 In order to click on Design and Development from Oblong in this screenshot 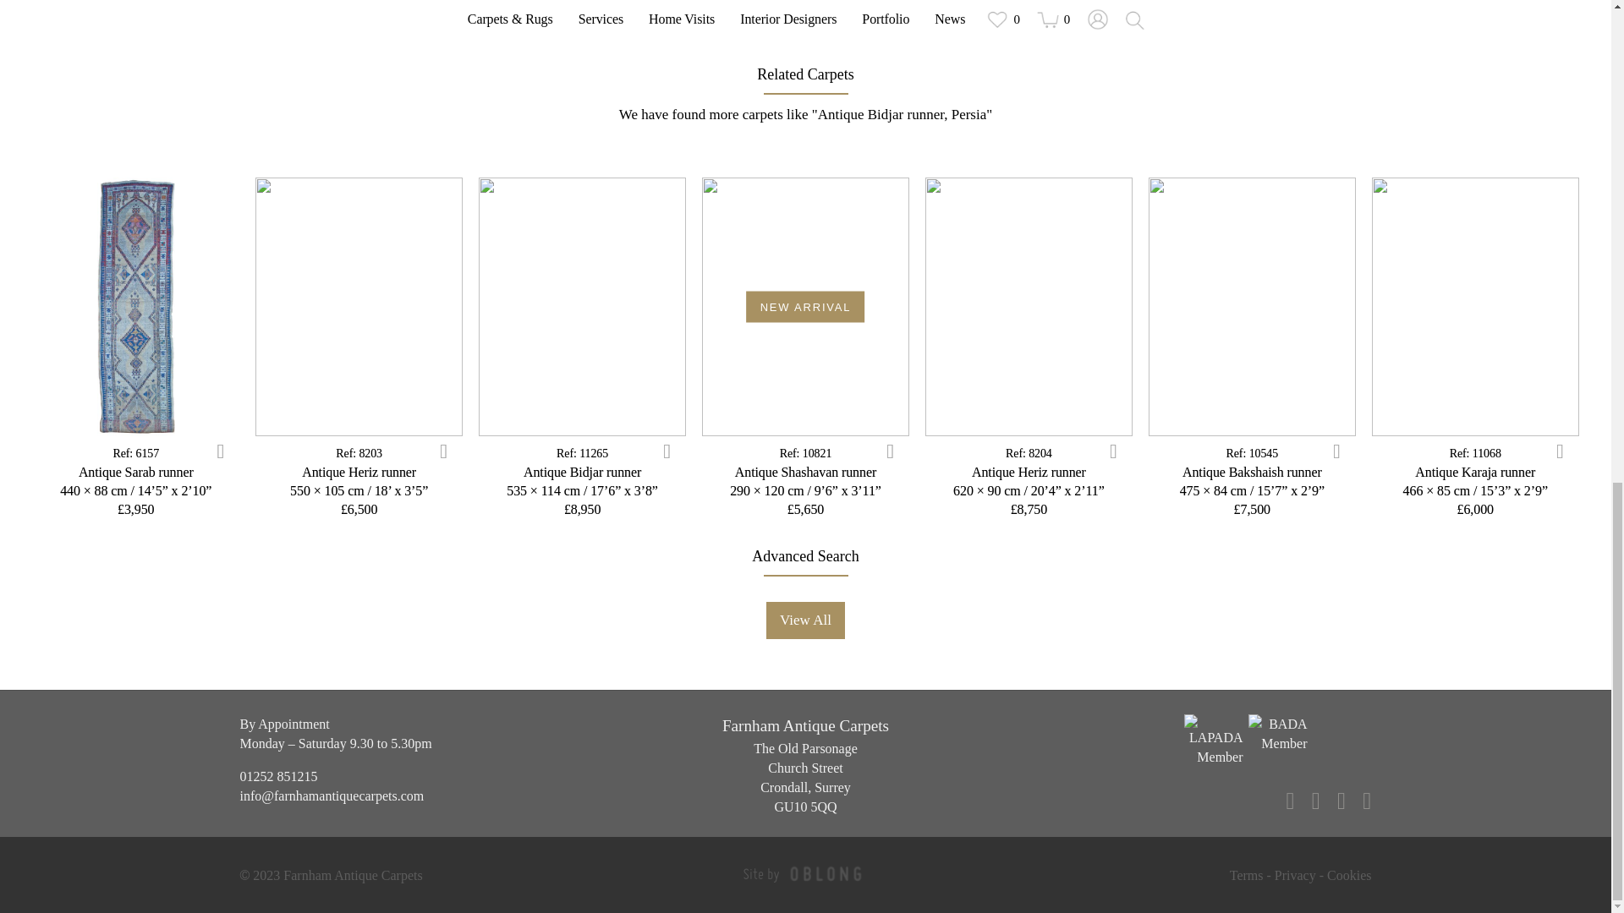, I will do `click(826, 872)`.